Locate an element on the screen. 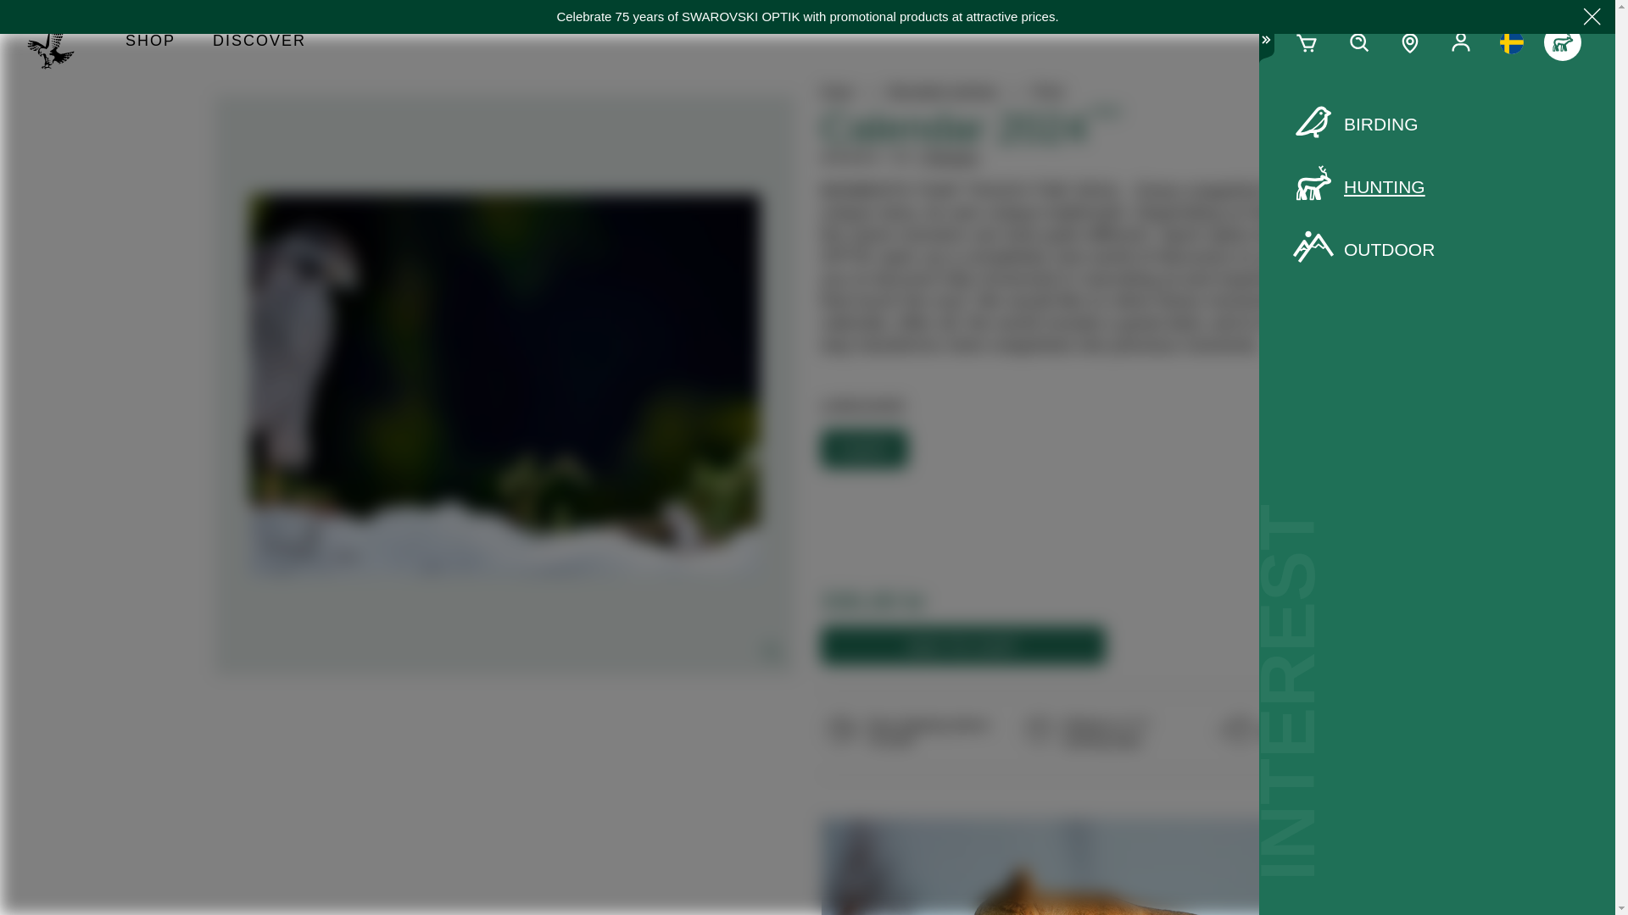 This screenshot has width=1628, height=915. DEALER LOCATOR is located at coordinates (1410, 42).